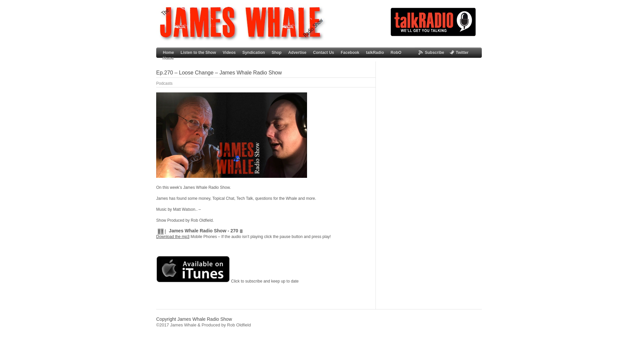  What do you see at coordinates (297, 53) in the screenshot?
I see `Advertise` at bounding box center [297, 53].